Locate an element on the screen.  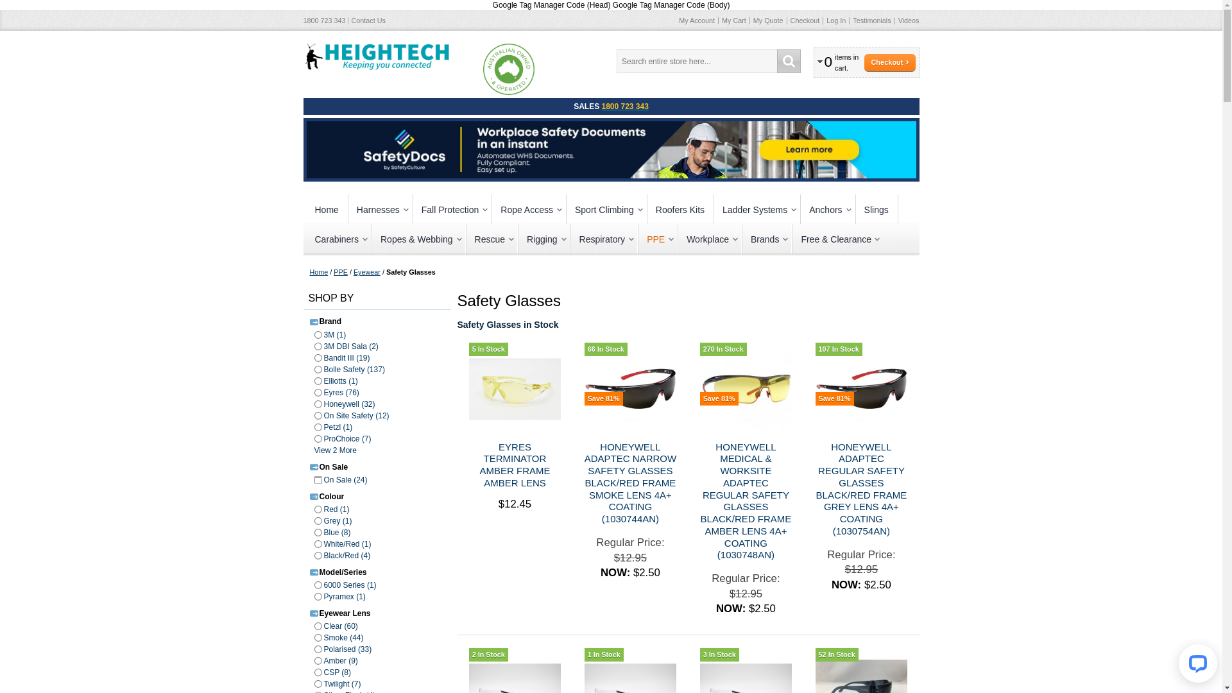
Save 81% is located at coordinates (719, 399).